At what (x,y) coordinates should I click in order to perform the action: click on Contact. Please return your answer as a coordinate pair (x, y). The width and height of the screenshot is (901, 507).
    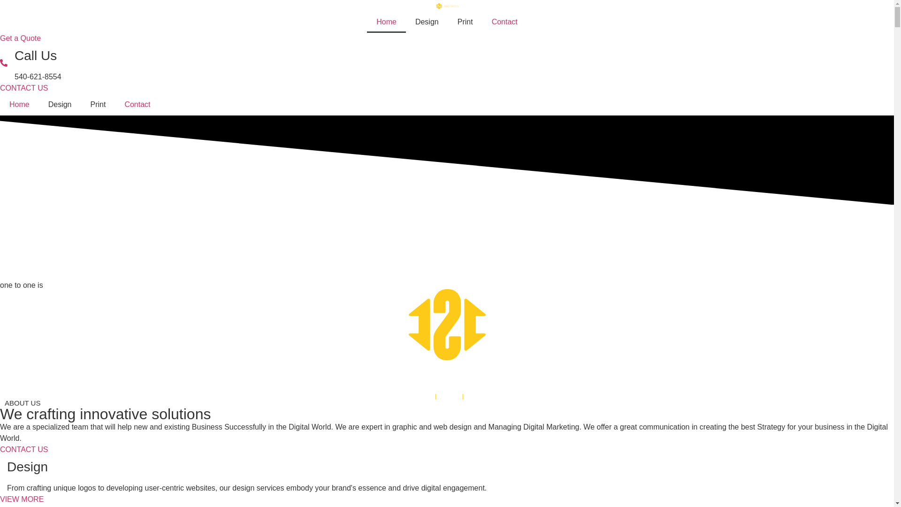
    Looking at the image, I should click on (137, 105).